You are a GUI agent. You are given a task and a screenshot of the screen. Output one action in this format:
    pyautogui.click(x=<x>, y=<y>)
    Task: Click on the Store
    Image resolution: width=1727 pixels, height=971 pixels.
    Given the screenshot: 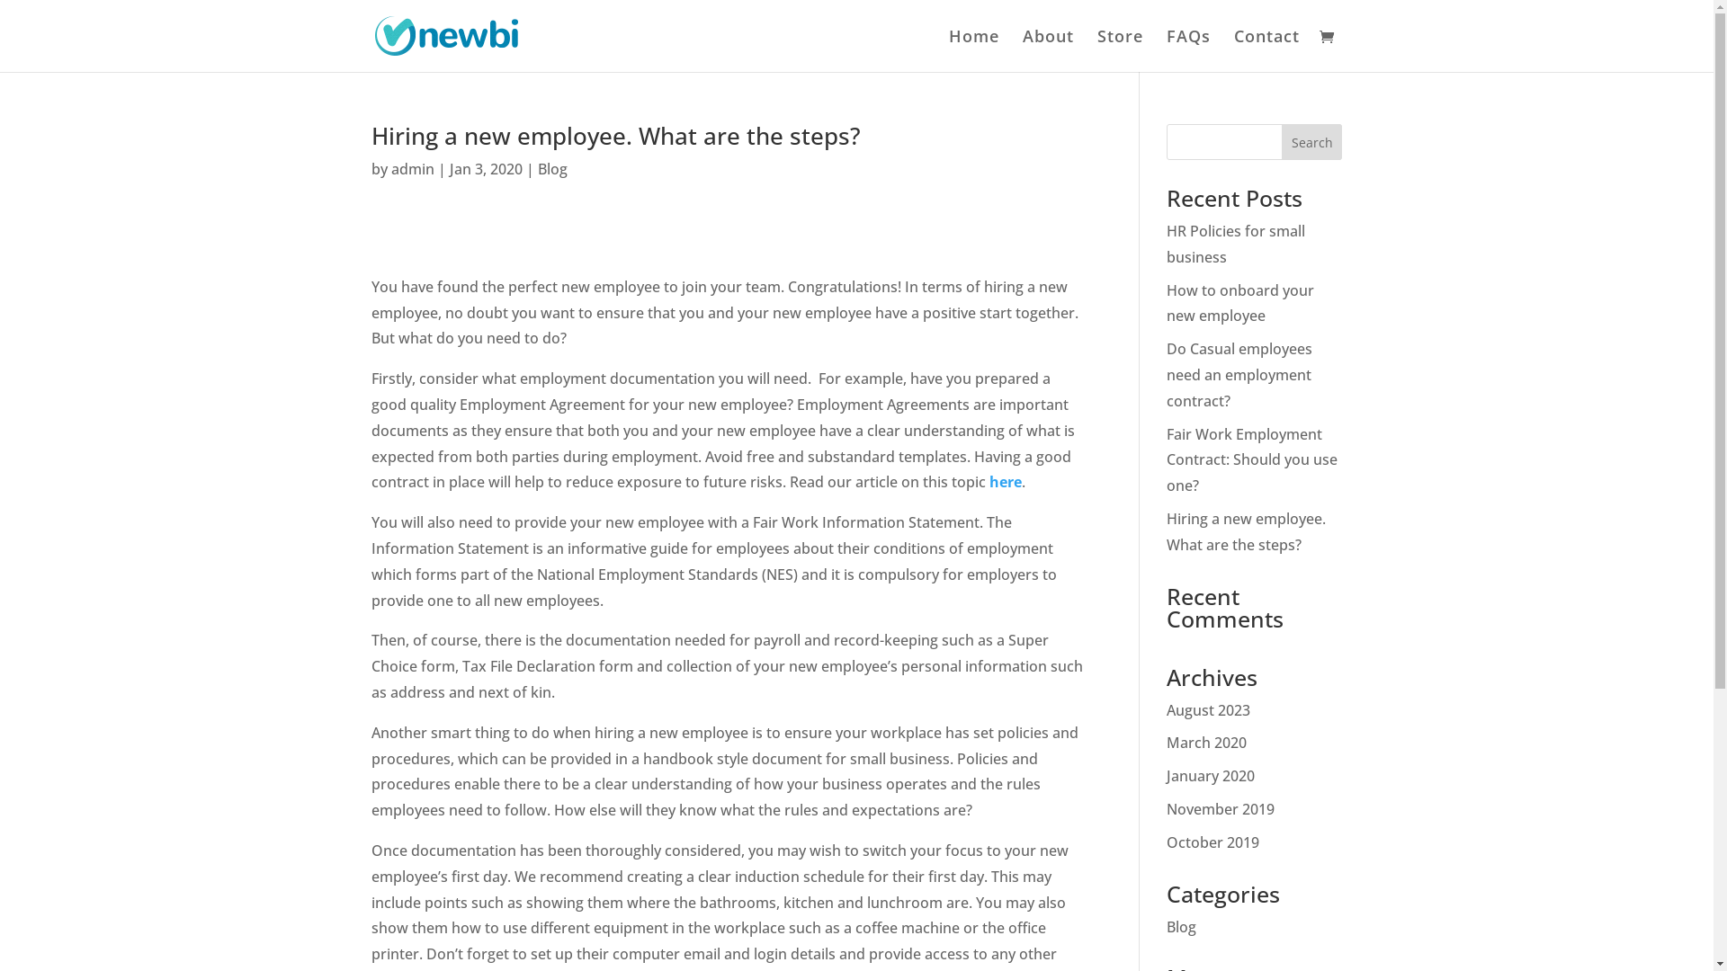 What is the action you would take?
    pyautogui.click(x=1121, y=50)
    